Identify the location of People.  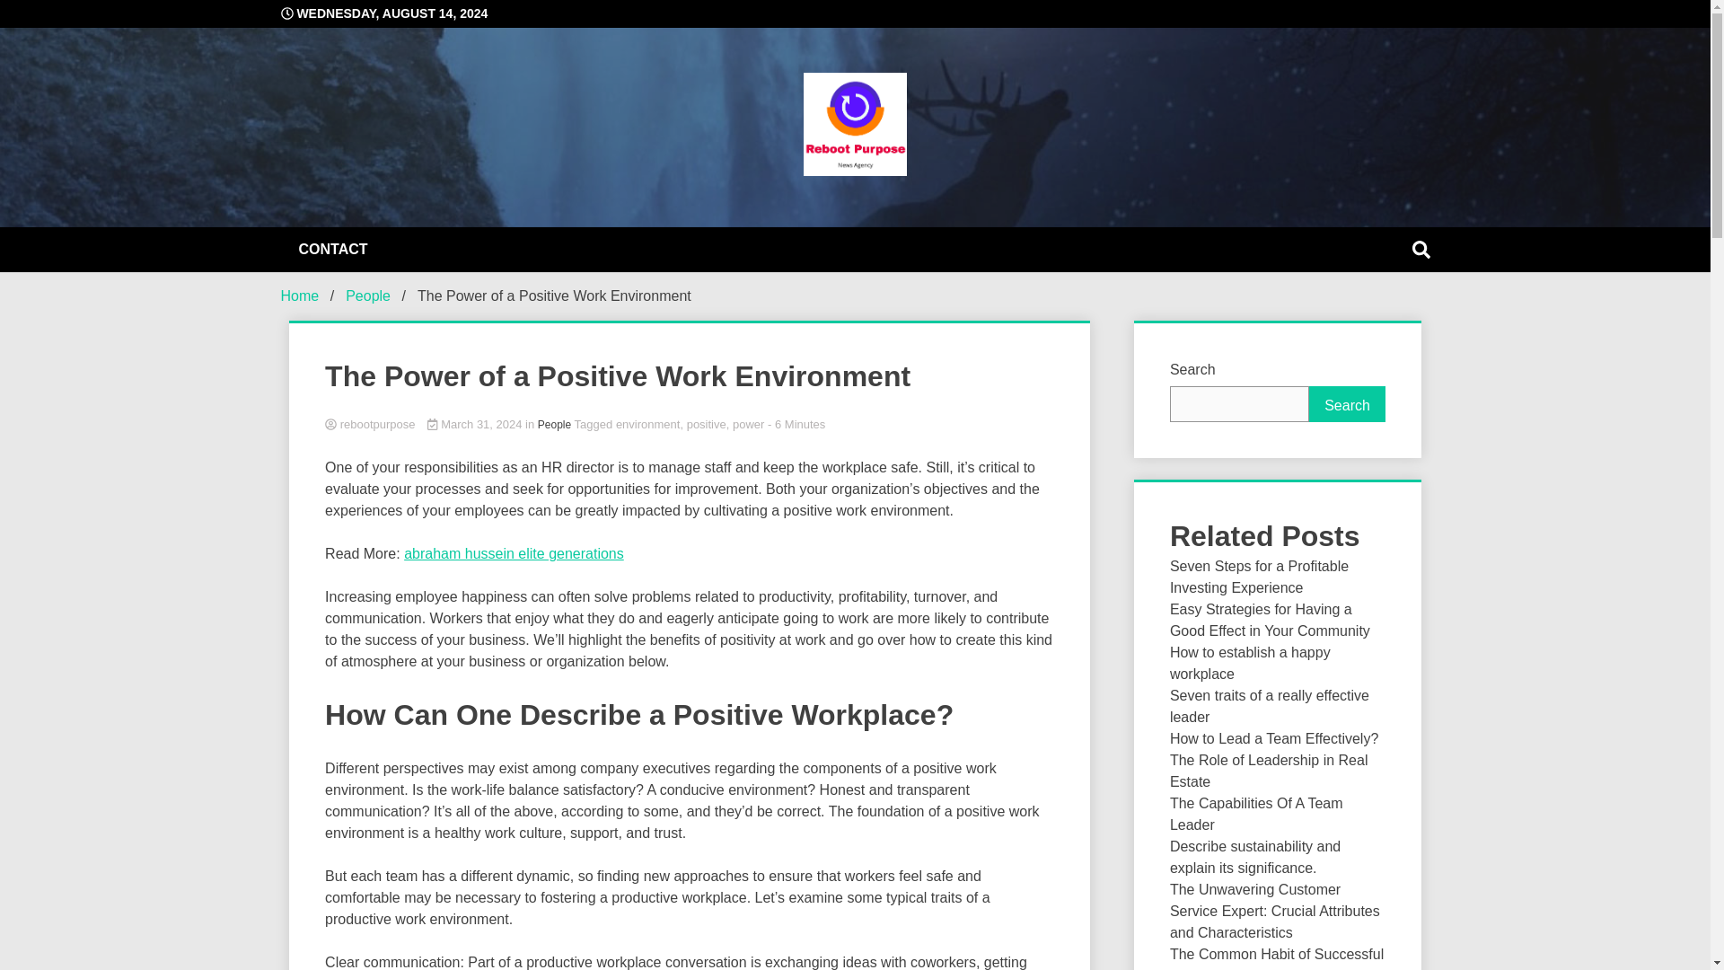
(368, 295).